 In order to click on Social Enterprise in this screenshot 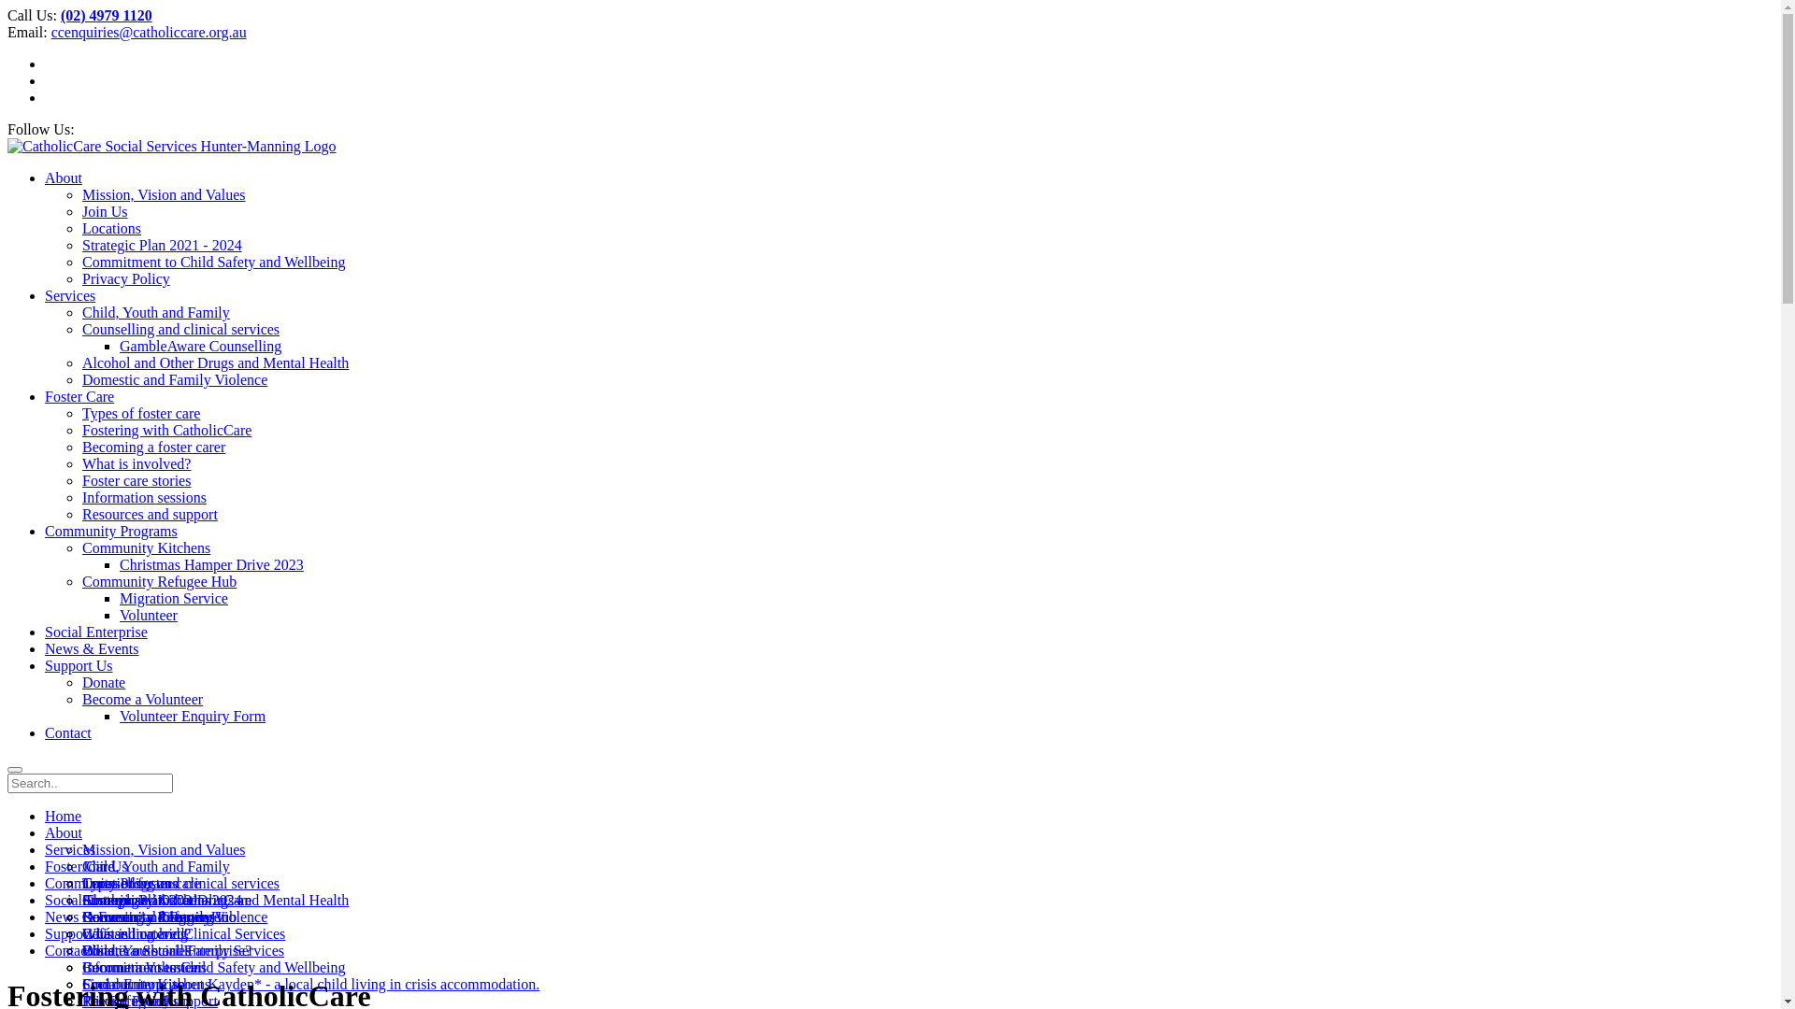, I will do `click(96, 632)`.